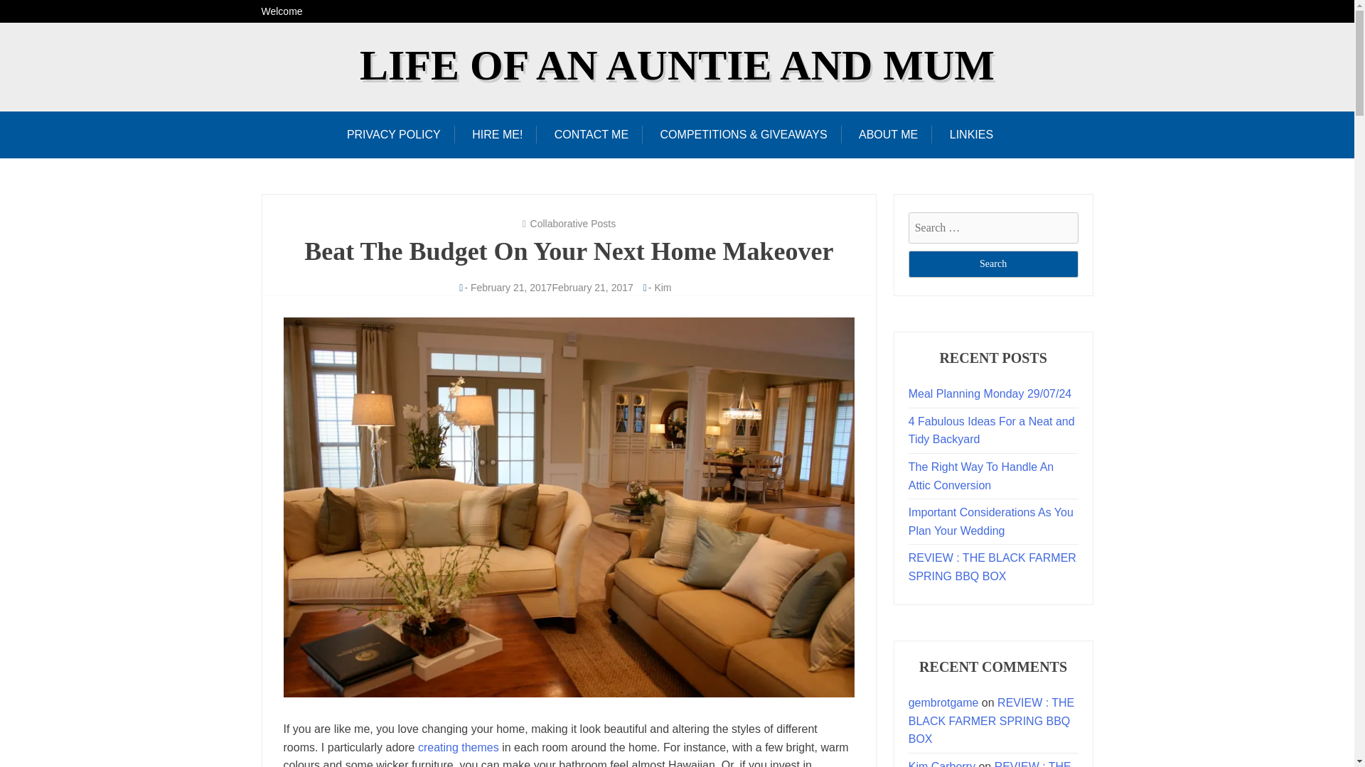 Image resolution: width=1365 pixels, height=767 pixels. What do you see at coordinates (677, 65) in the screenshot?
I see `LIFE OF AN AUNTIE AND MUM` at bounding box center [677, 65].